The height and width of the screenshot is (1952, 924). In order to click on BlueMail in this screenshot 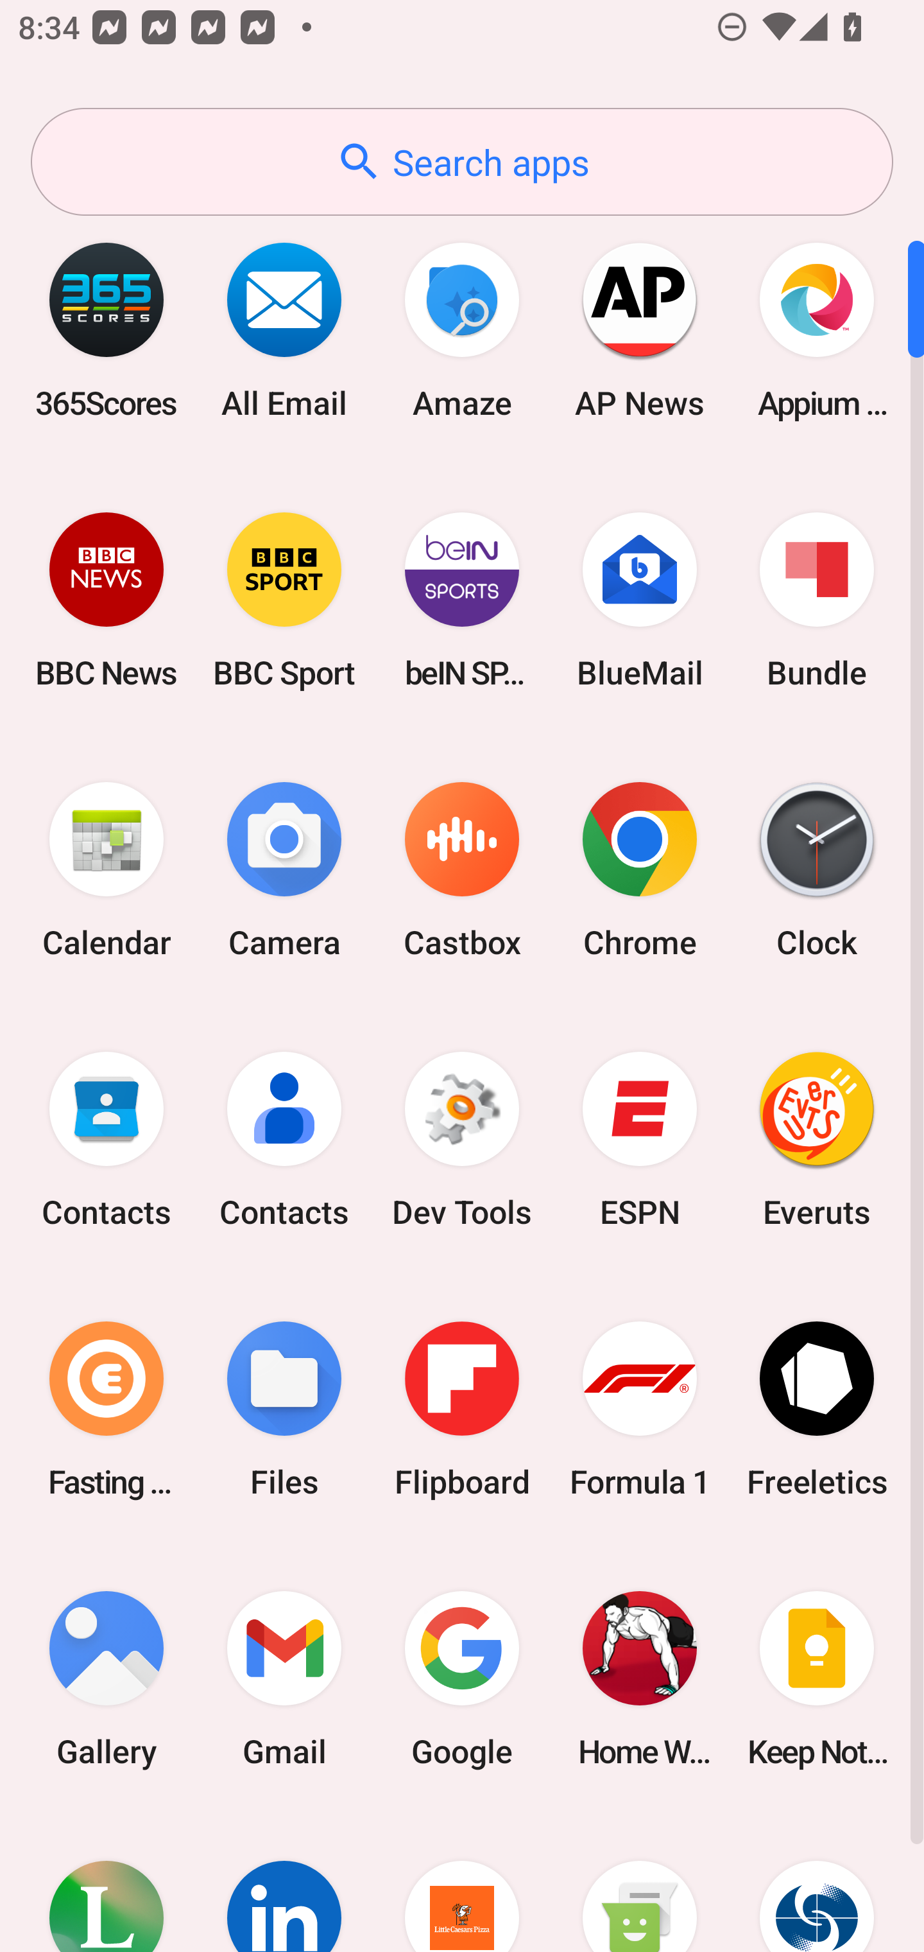, I will do `click(639, 600)`.